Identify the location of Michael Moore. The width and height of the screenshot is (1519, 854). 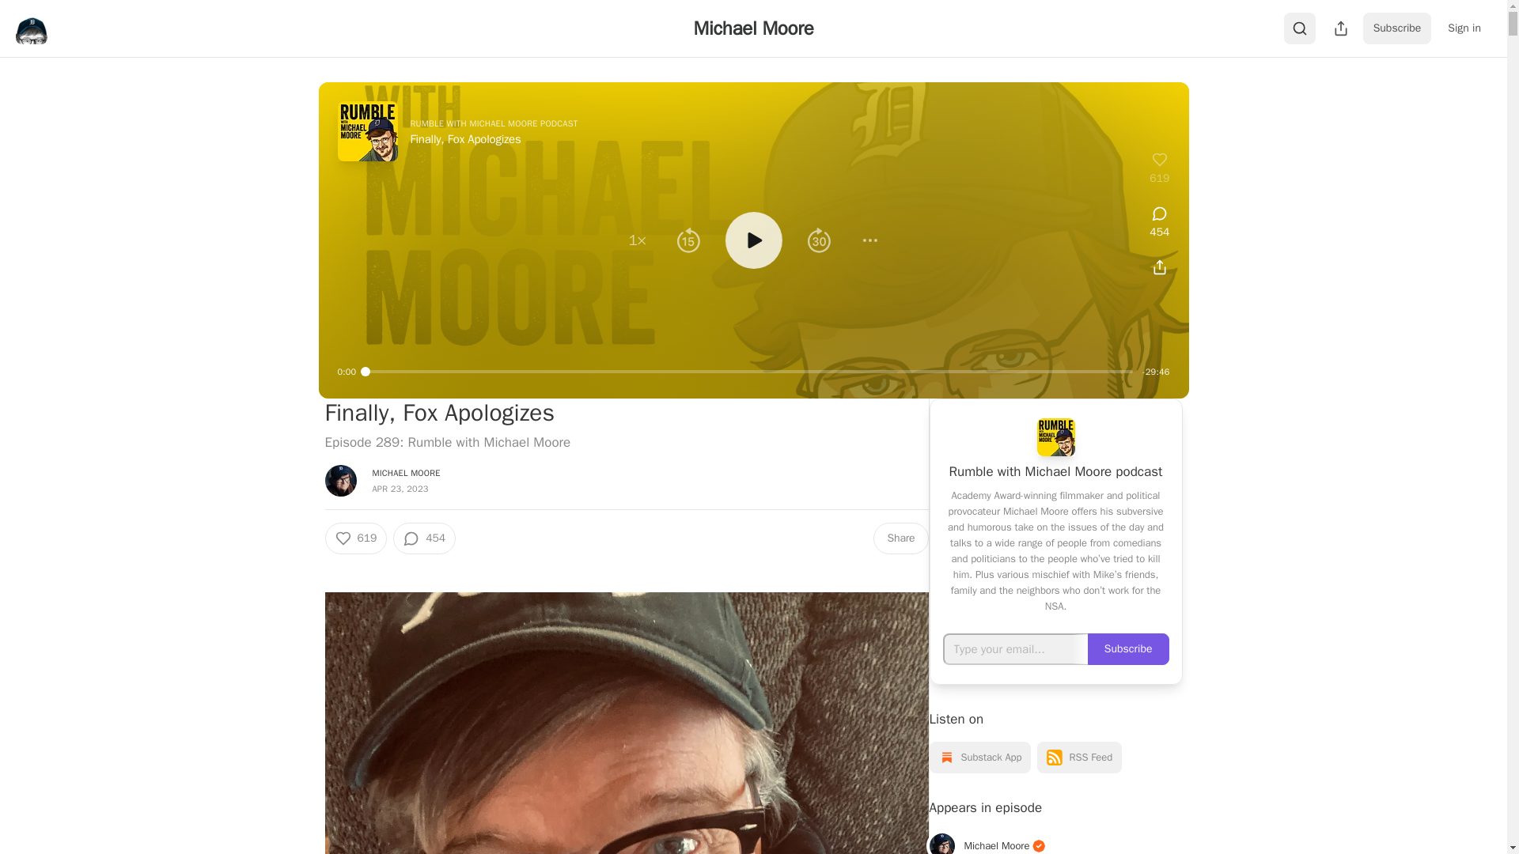
(754, 28).